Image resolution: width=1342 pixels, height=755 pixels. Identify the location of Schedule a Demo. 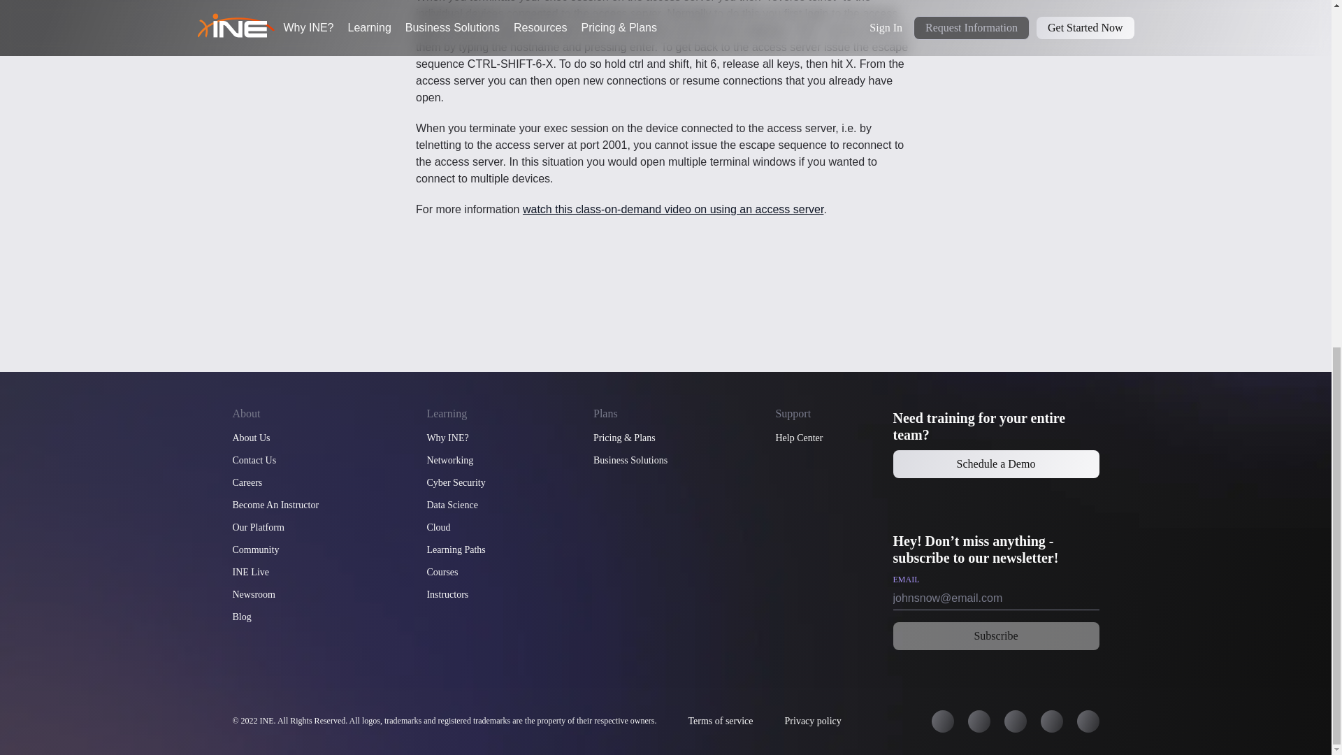
(996, 463).